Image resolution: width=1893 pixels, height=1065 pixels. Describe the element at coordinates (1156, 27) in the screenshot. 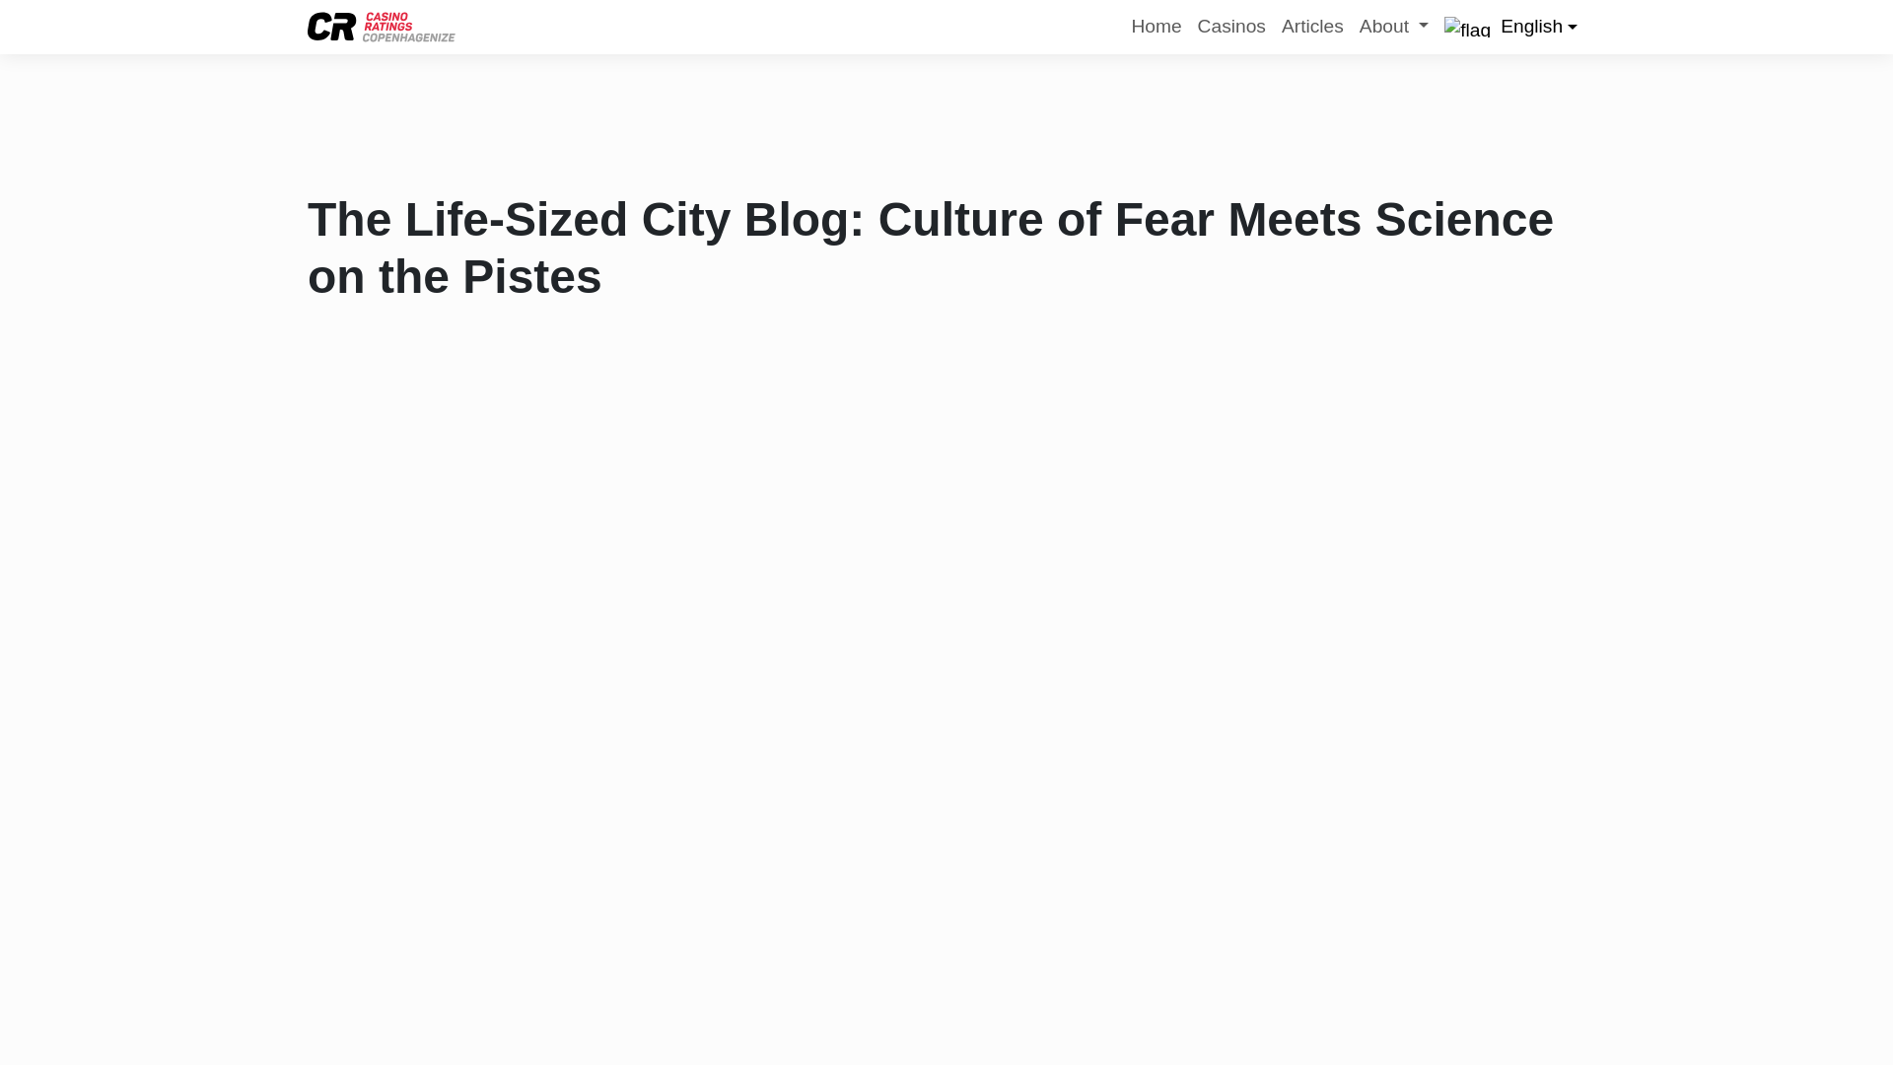

I see `Home` at that location.